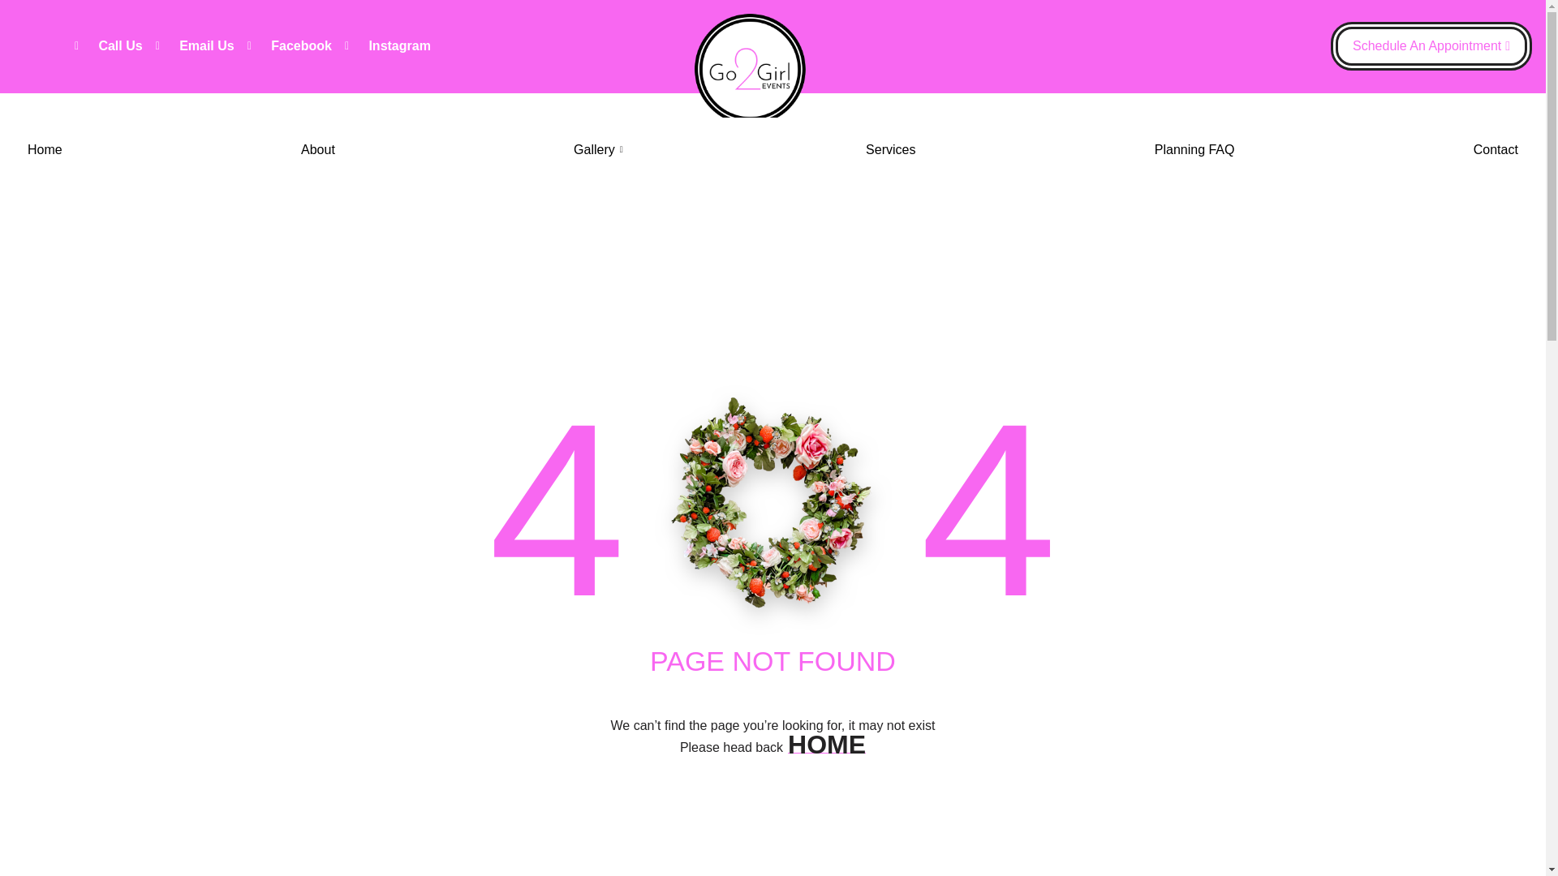 The width and height of the screenshot is (1558, 876). I want to click on Instagram, so click(388, 46).